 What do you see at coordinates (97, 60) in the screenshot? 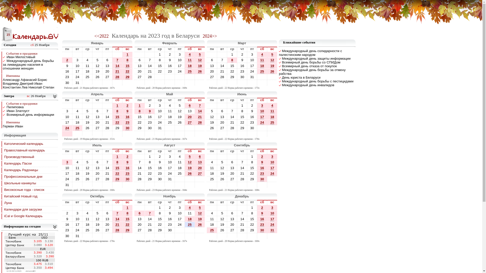
I see `5` at bounding box center [97, 60].